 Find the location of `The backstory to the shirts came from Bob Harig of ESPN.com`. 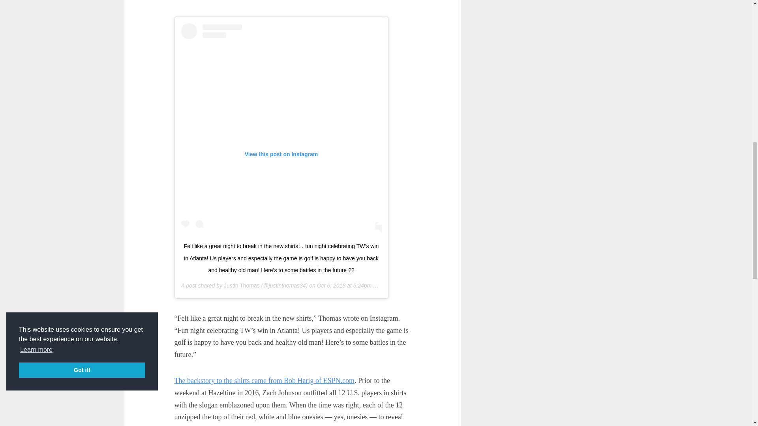

The backstory to the shirts came from Bob Harig of ESPN.com is located at coordinates (265, 380).